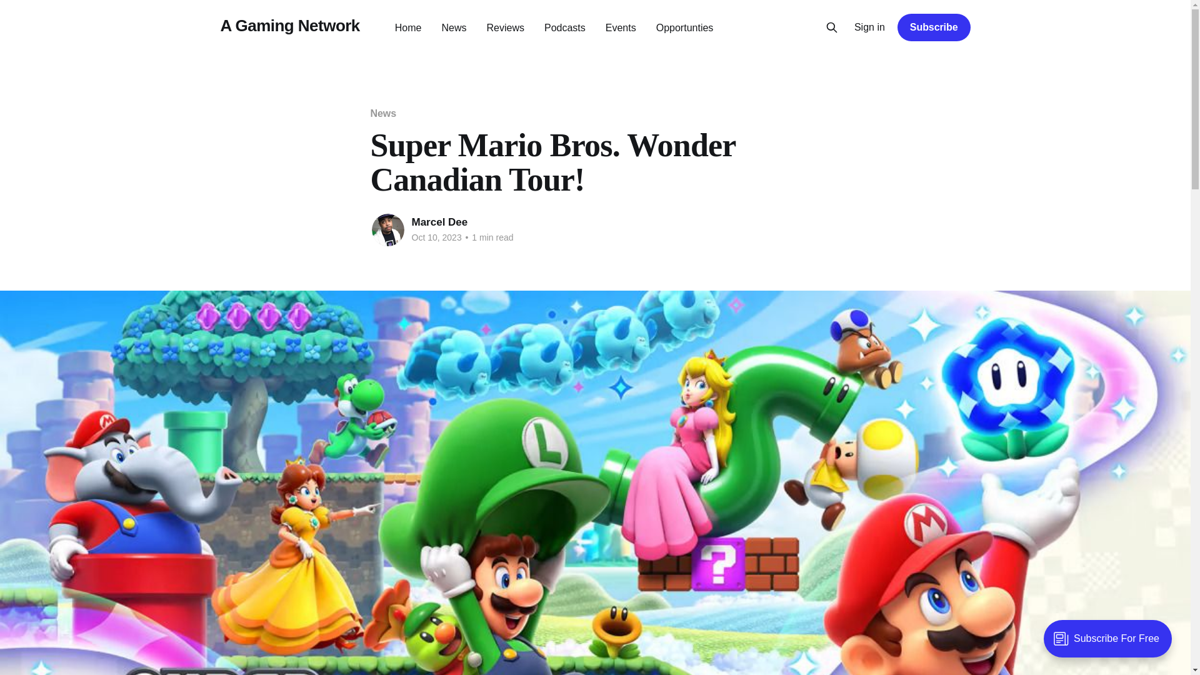  I want to click on Events, so click(621, 27).